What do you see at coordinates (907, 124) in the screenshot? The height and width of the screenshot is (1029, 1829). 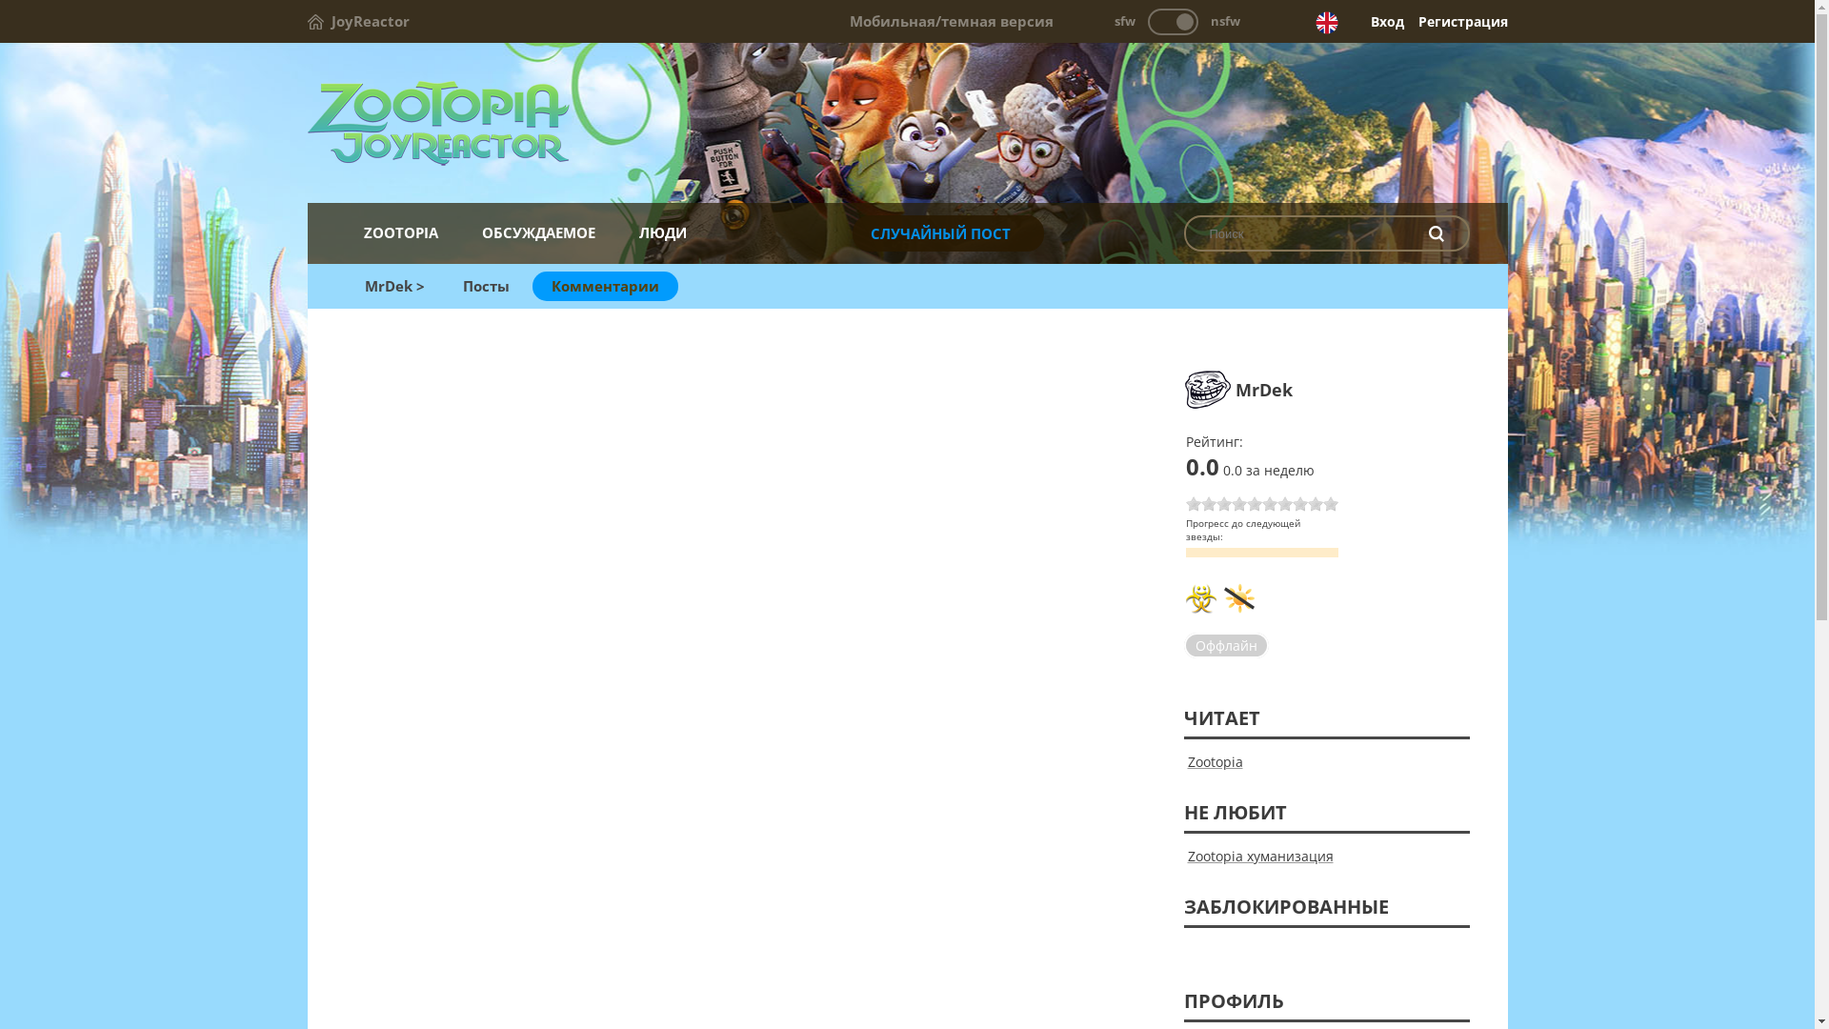 I see `Zootopia` at bounding box center [907, 124].